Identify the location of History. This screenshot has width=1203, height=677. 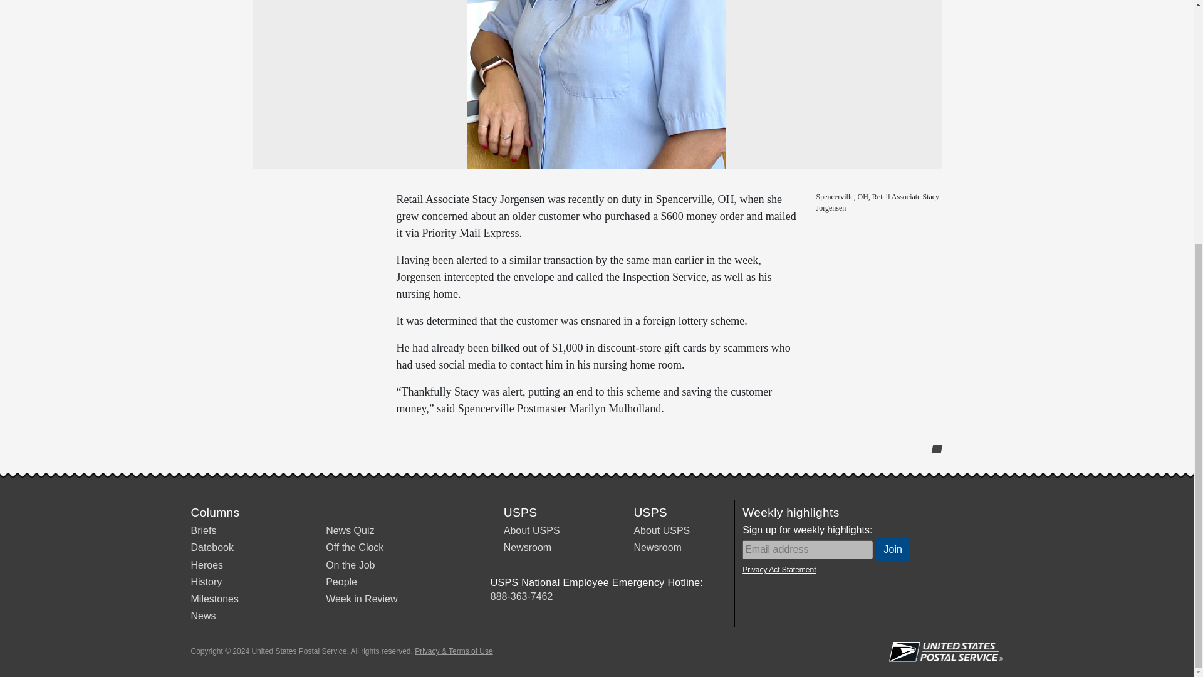
(206, 582).